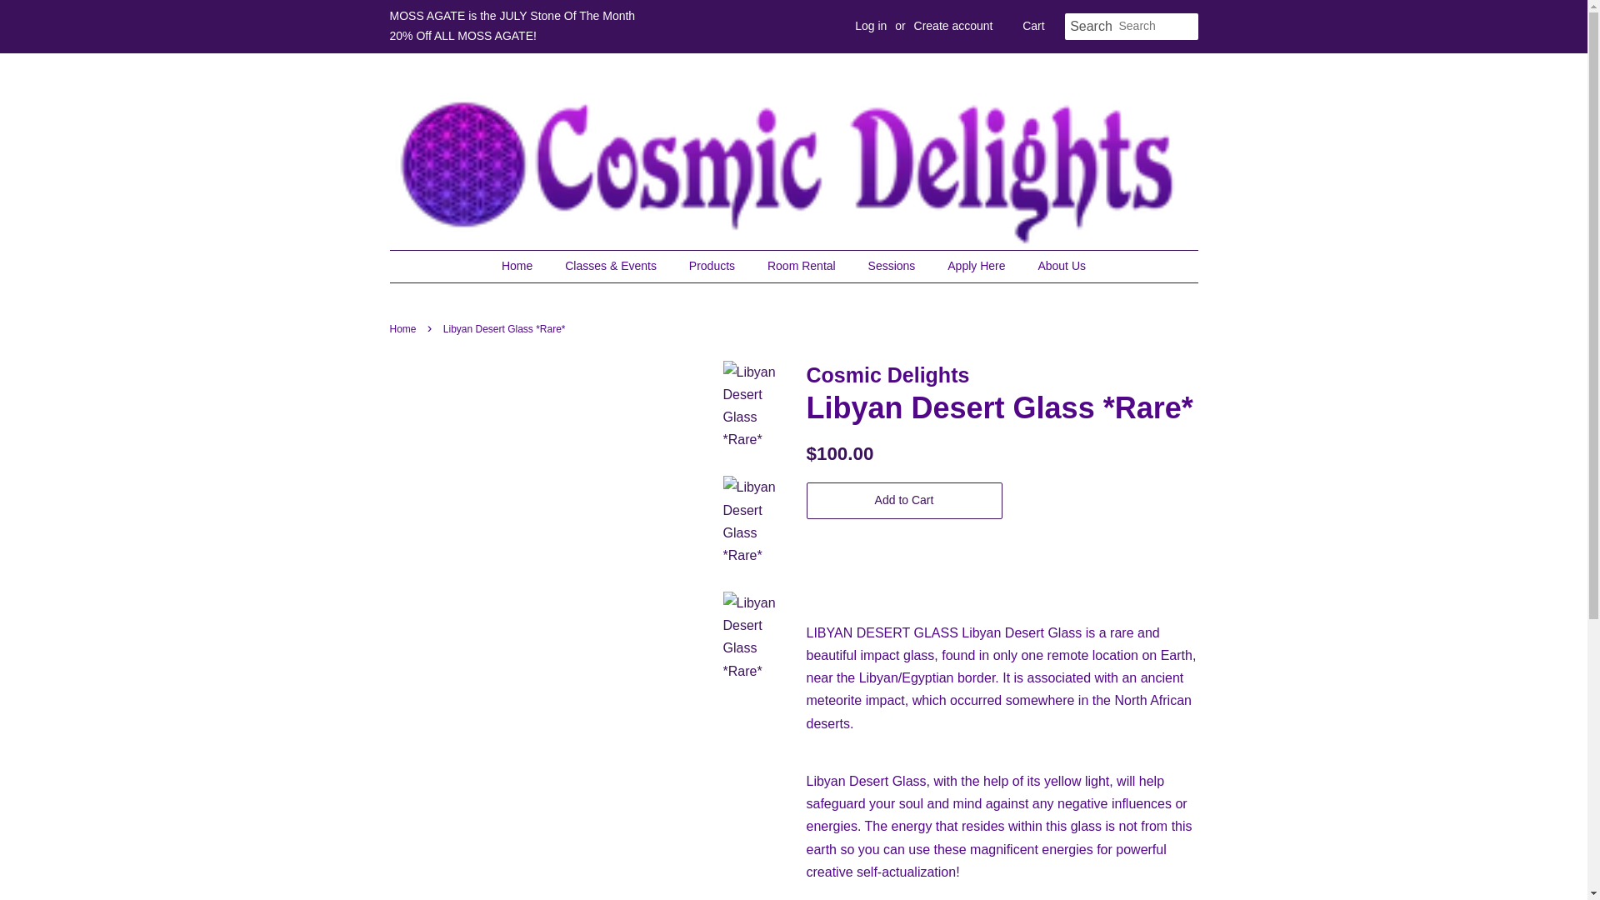 The height and width of the screenshot is (900, 1600). What do you see at coordinates (1092, 27) in the screenshot?
I see `Search` at bounding box center [1092, 27].